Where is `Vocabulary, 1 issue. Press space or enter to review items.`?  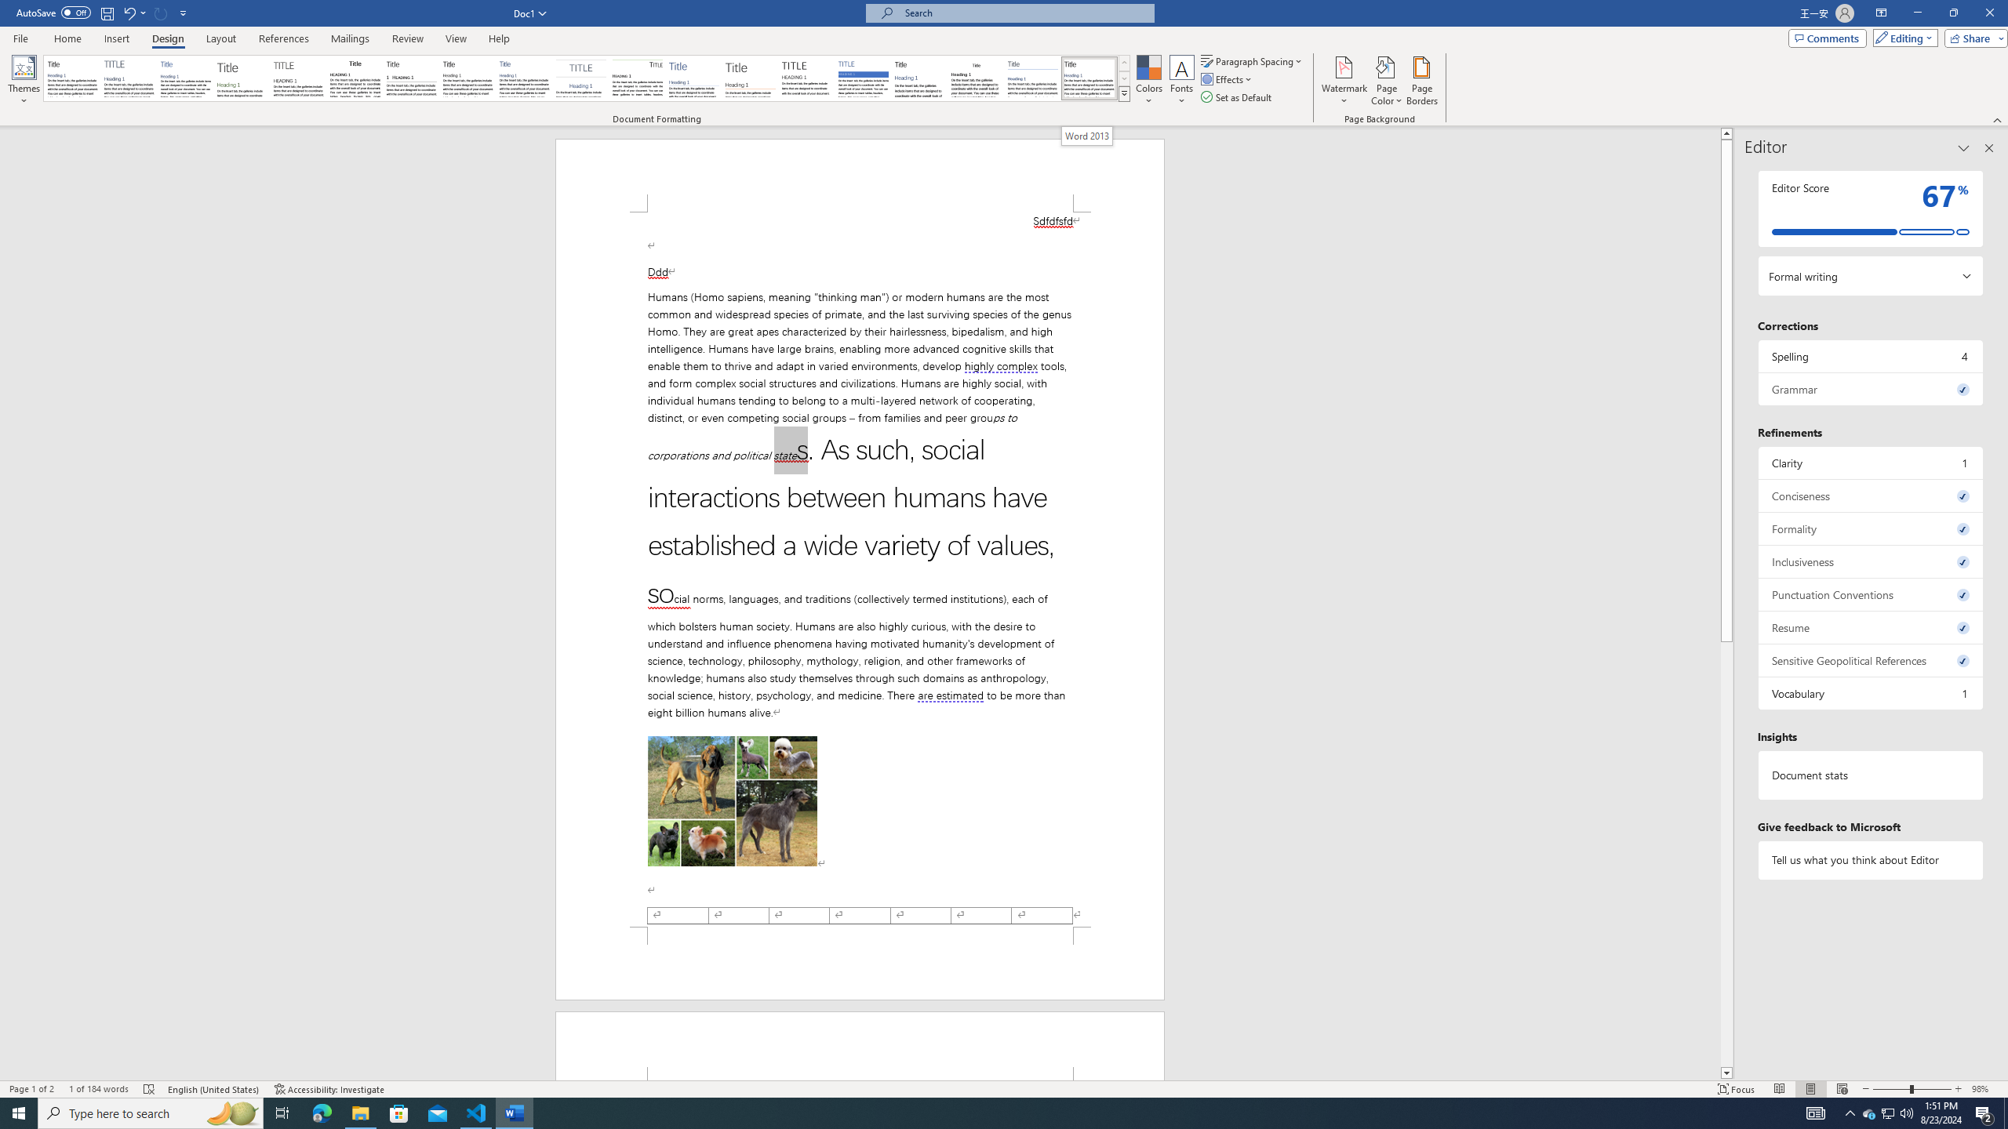
Vocabulary, 1 issue. Press space or enter to review items. is located at coordinates (1872, 693).